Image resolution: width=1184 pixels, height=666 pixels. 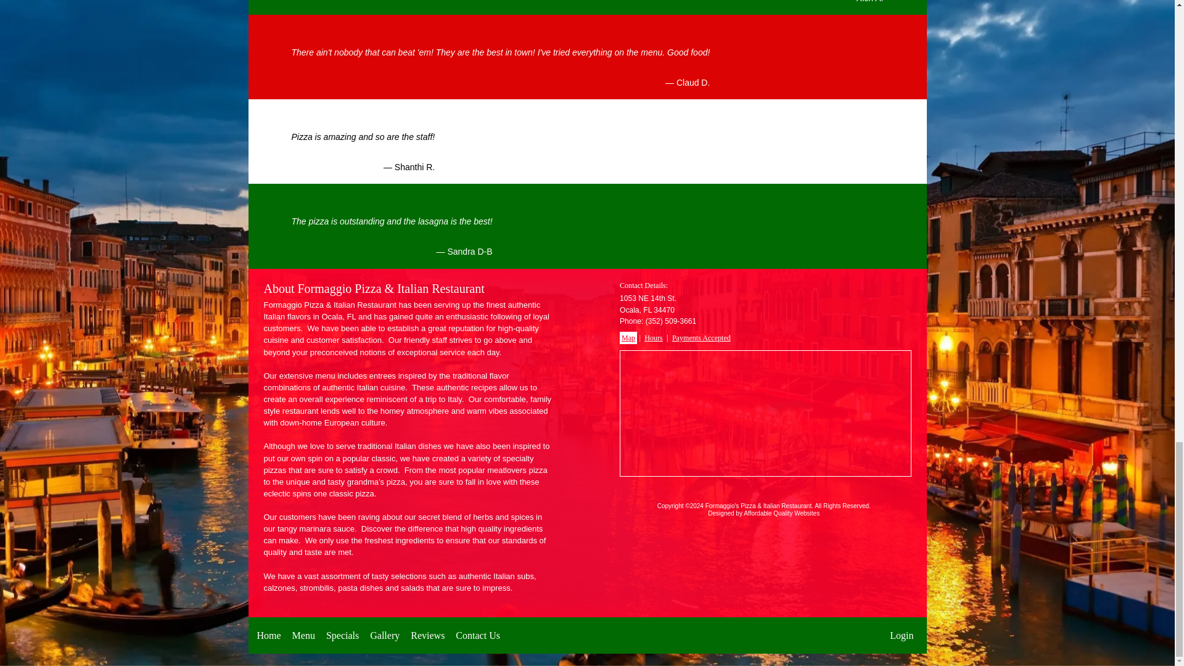 What do you see at coordinates (428, 635) in the screenshot?
I see `Reviews` at bounding box center [428, 635].